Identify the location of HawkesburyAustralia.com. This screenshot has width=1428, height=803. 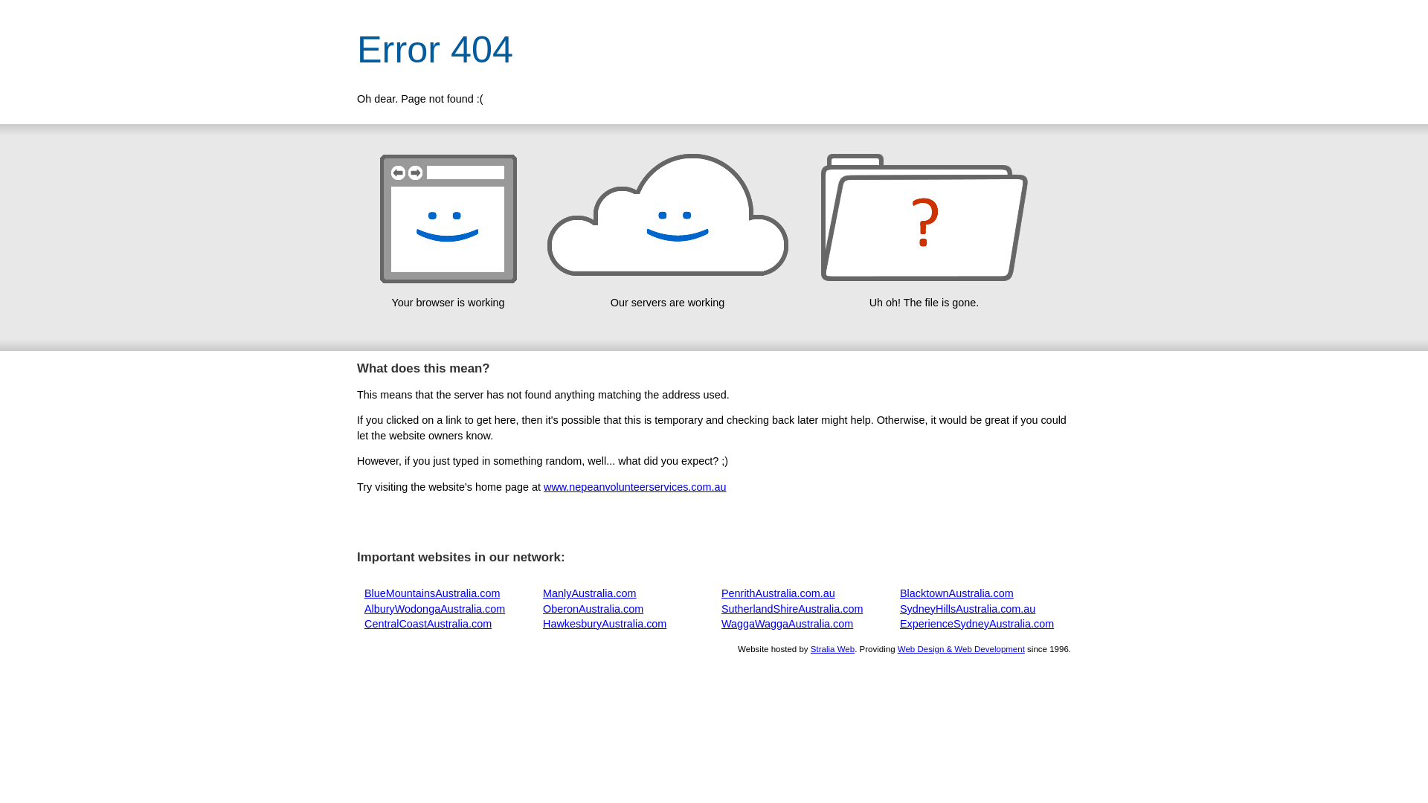
(605, 624).